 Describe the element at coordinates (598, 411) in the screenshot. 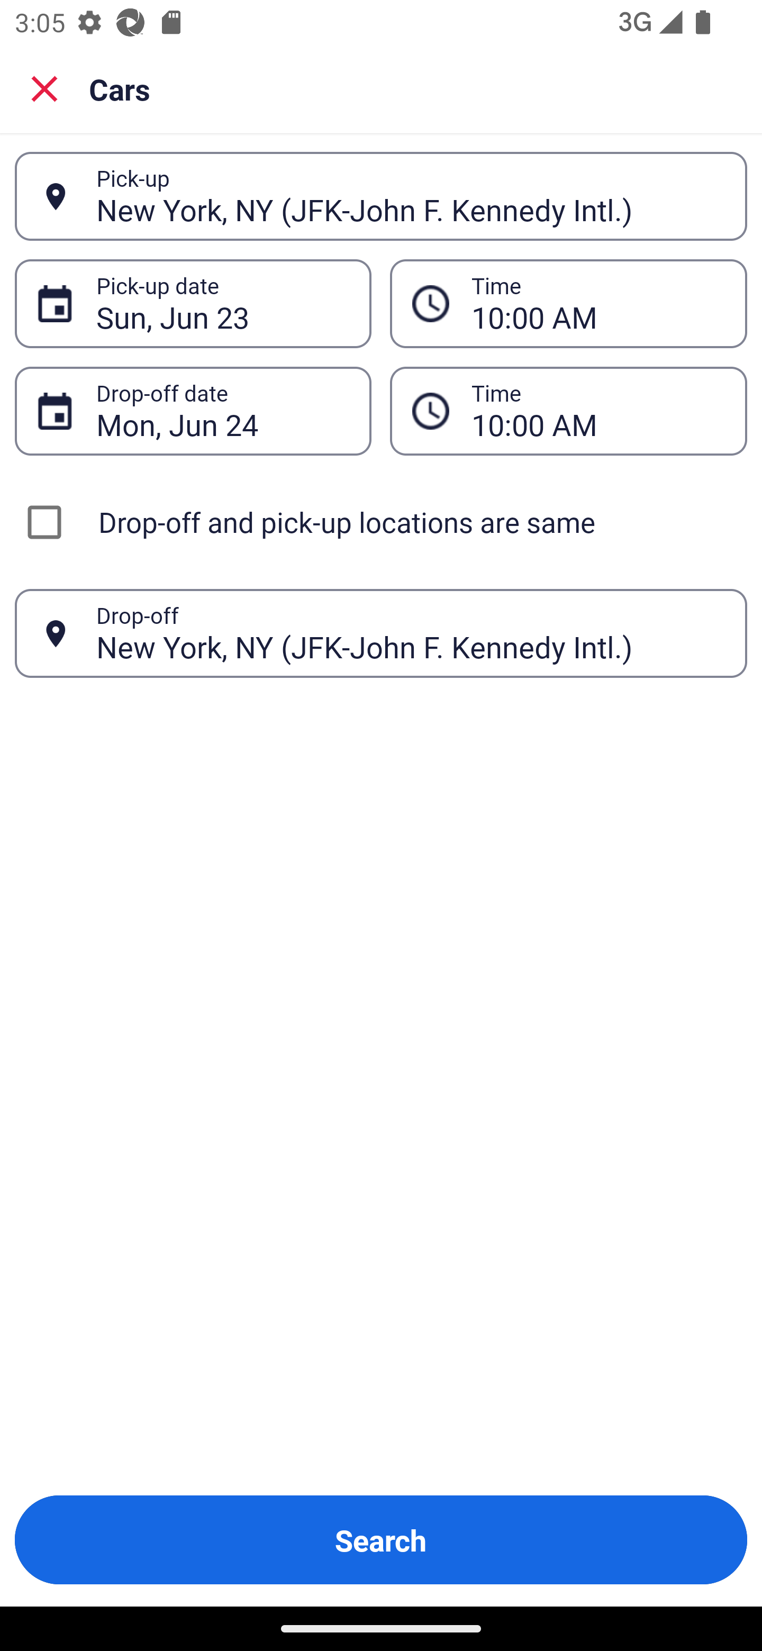

I see `10:00 AM` at that location.